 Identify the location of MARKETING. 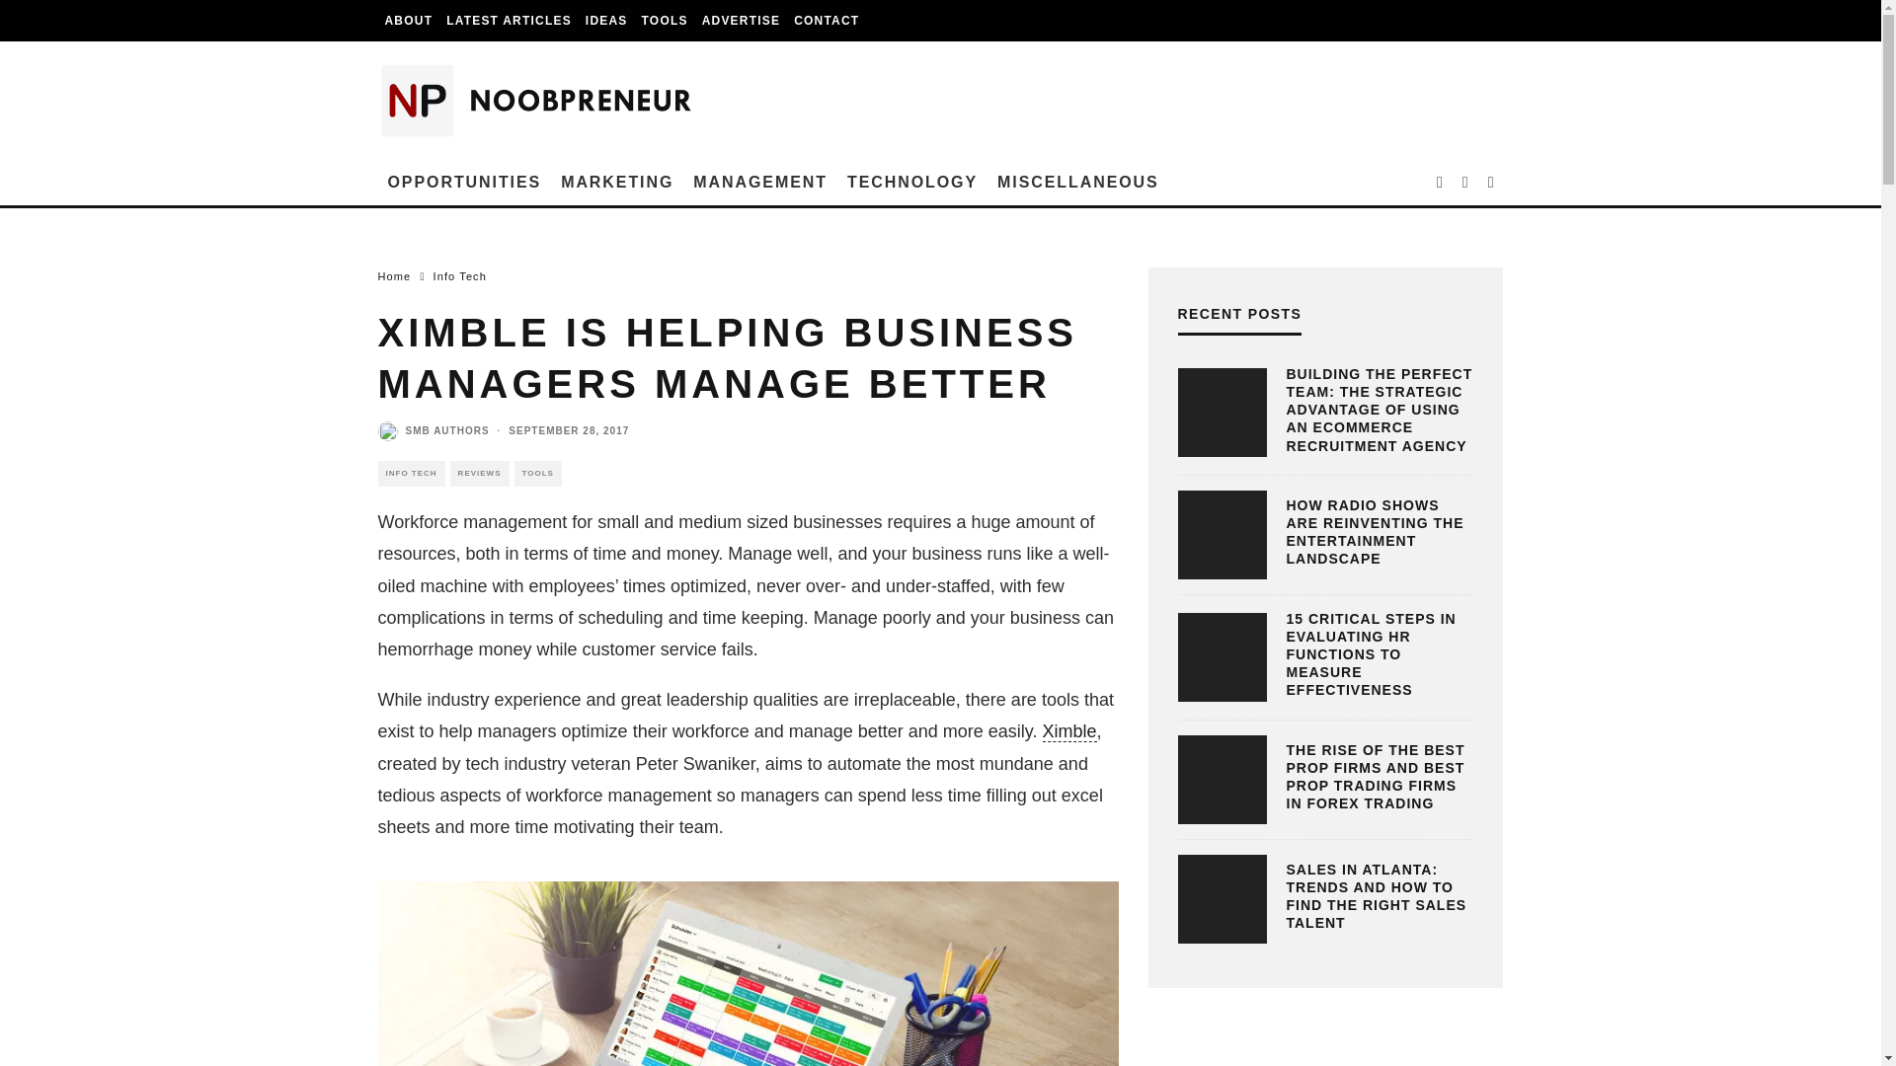
(616, 183).